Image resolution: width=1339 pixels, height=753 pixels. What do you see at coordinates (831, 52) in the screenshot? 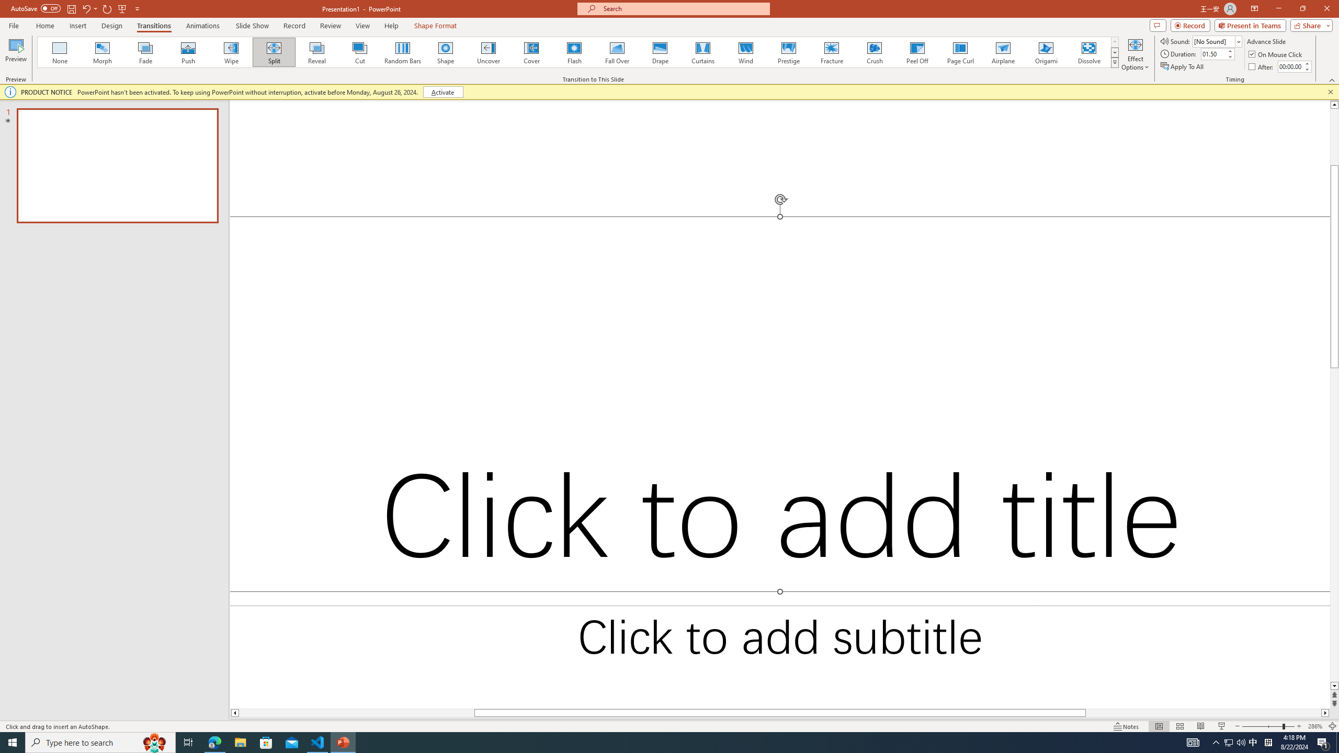
I see `Fracture` at bounding box center [831, 52].